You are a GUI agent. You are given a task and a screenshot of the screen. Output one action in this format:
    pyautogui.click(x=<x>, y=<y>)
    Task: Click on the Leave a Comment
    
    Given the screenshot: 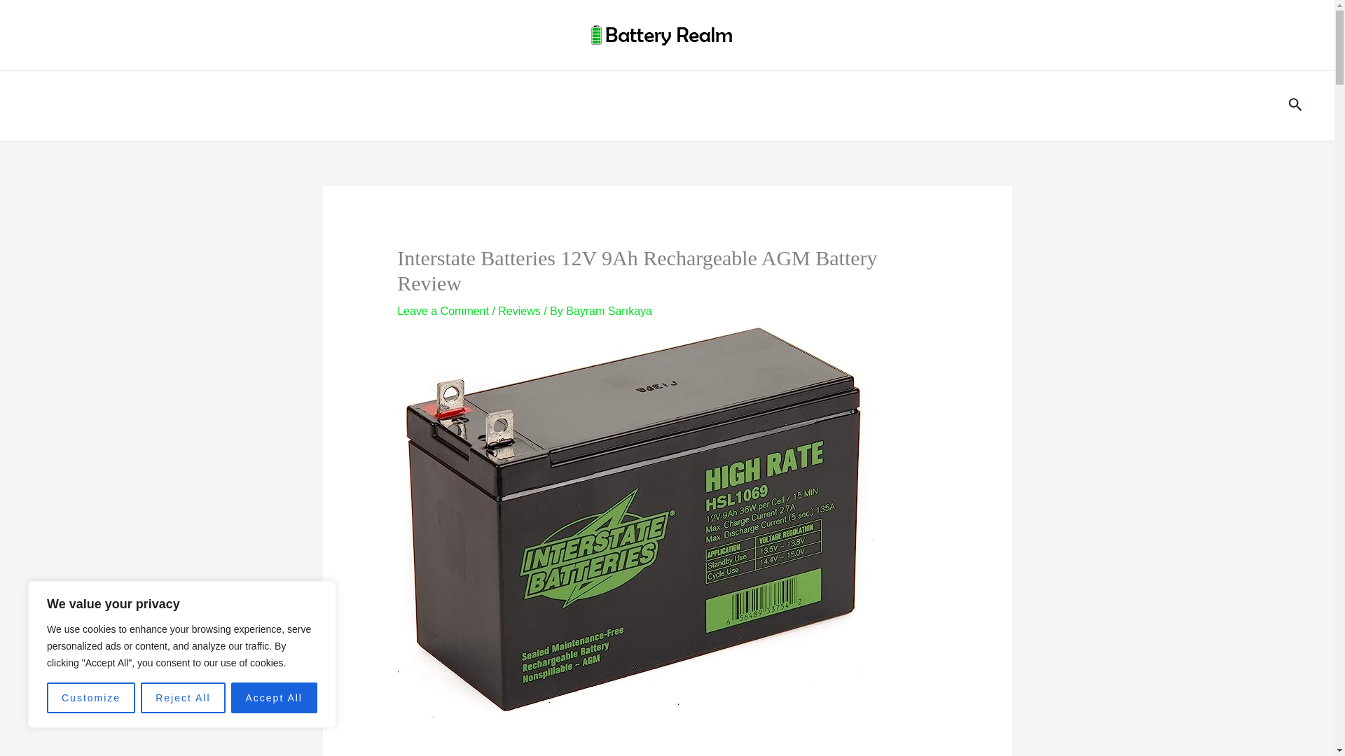 What is the action you would take?
    pyautogui.click(x=443, y=311)
    